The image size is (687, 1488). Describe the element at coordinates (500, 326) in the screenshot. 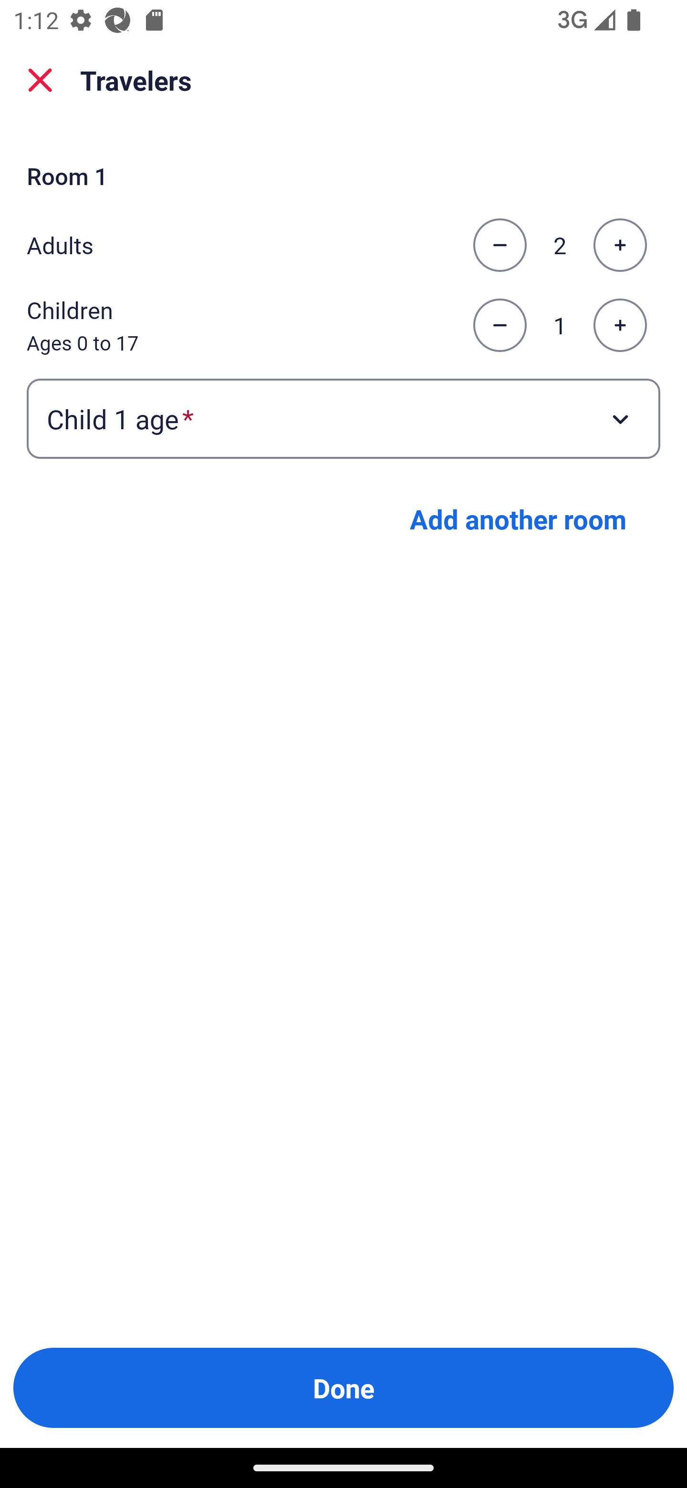

I see `Decrease the number of children` at that location.